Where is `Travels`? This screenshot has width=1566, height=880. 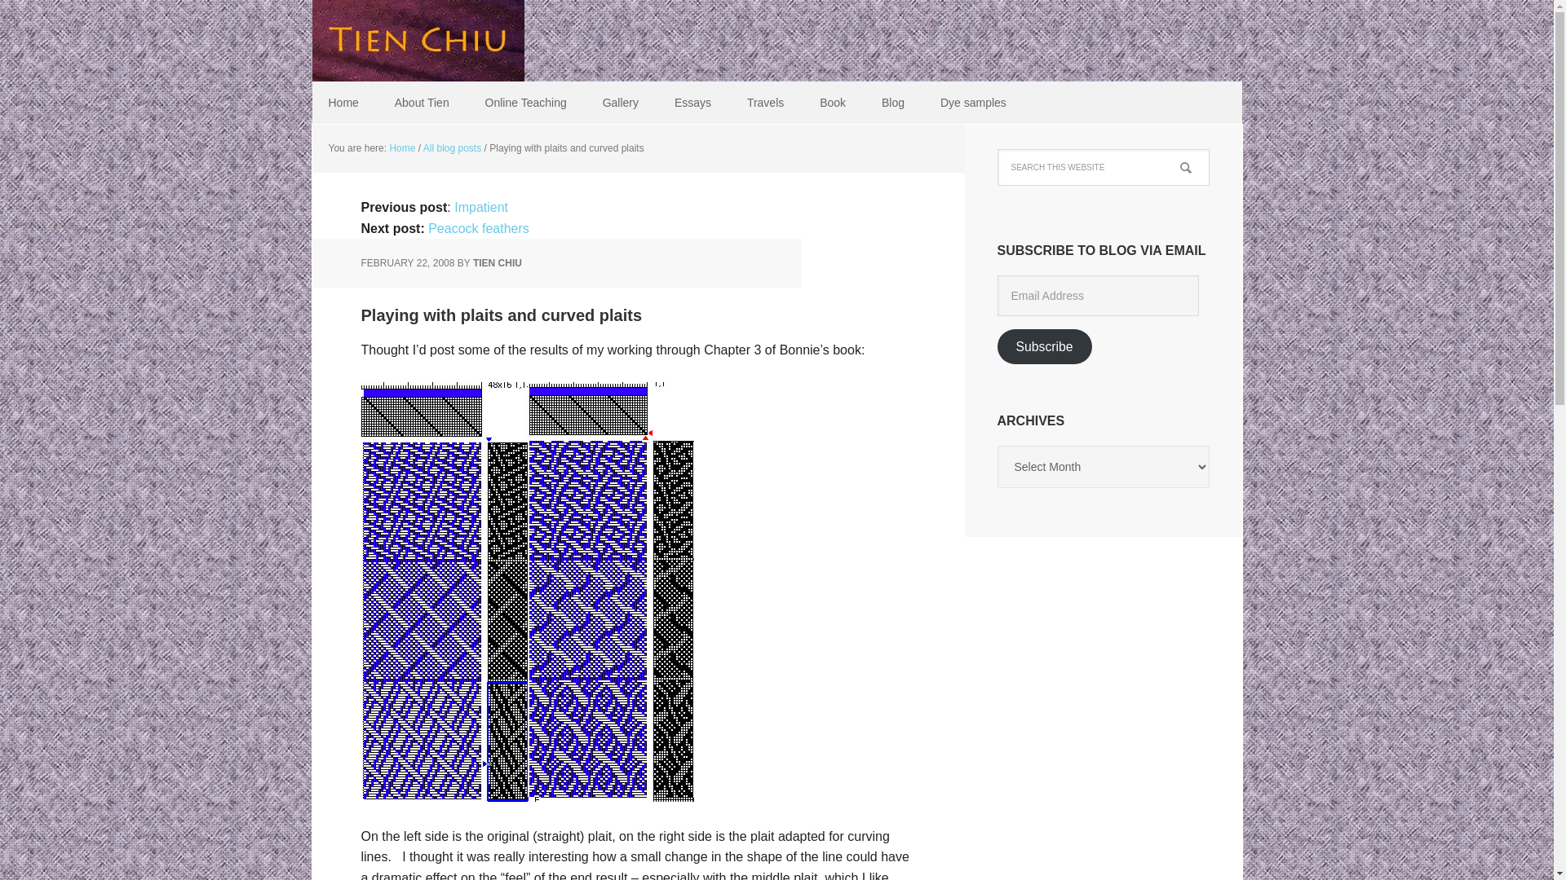 Travels is located at coordinates (765, 103).